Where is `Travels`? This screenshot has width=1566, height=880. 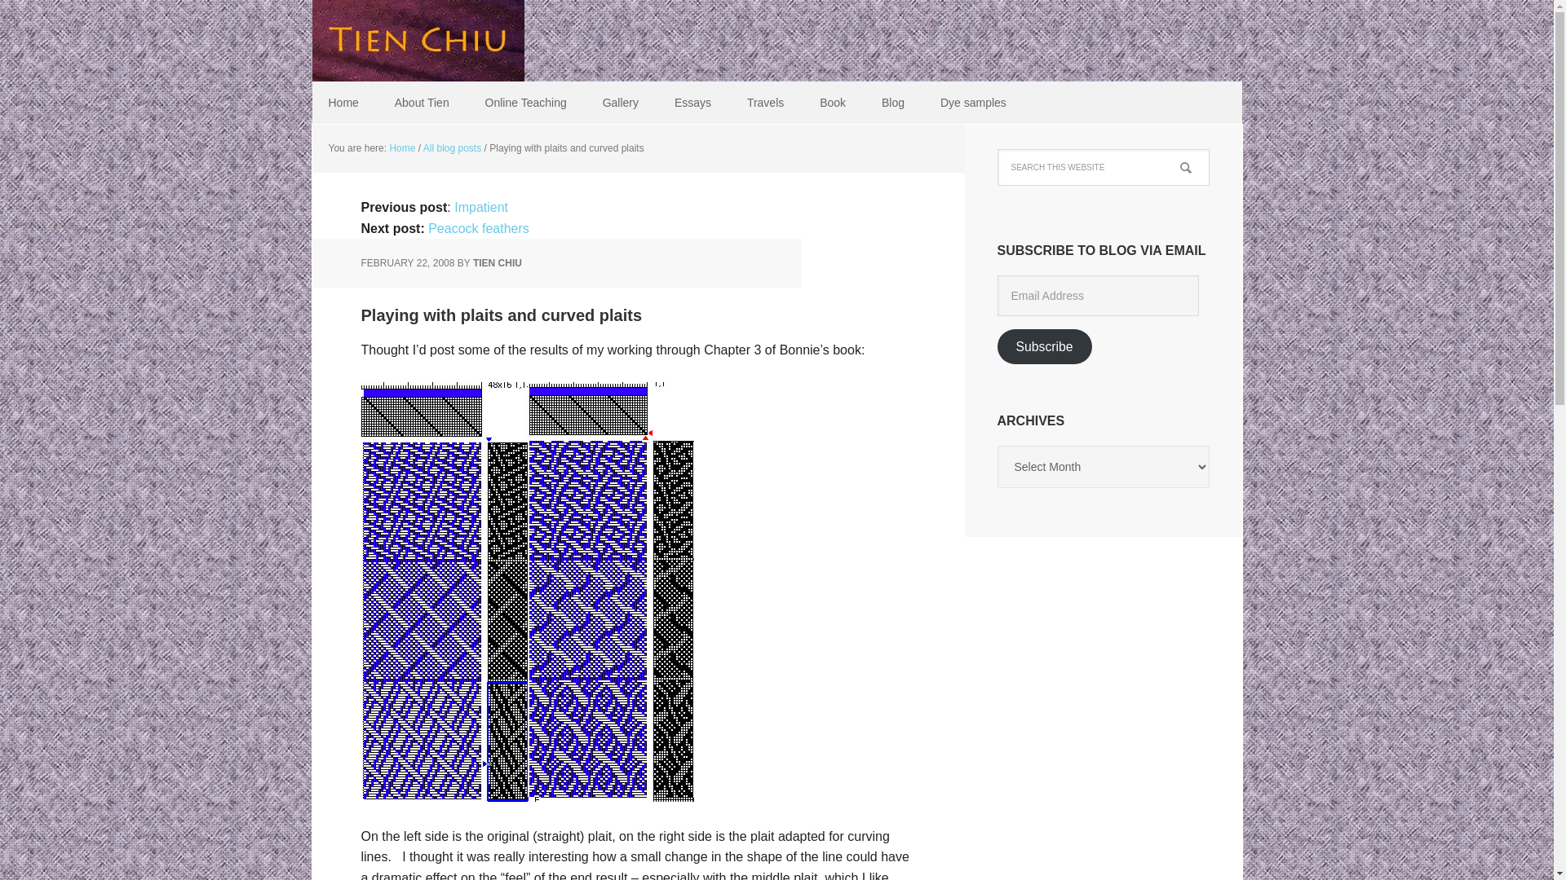 Travels is located at coordinates (765, 103).